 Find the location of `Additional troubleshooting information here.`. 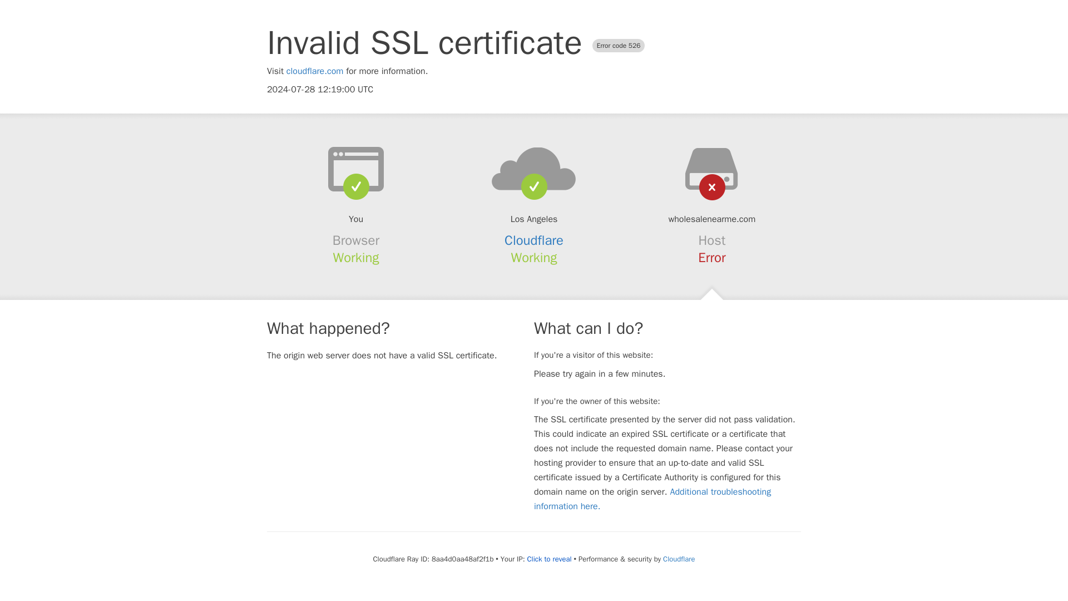

Additional troubleshooting information here. is located at coordinates (652, 499).